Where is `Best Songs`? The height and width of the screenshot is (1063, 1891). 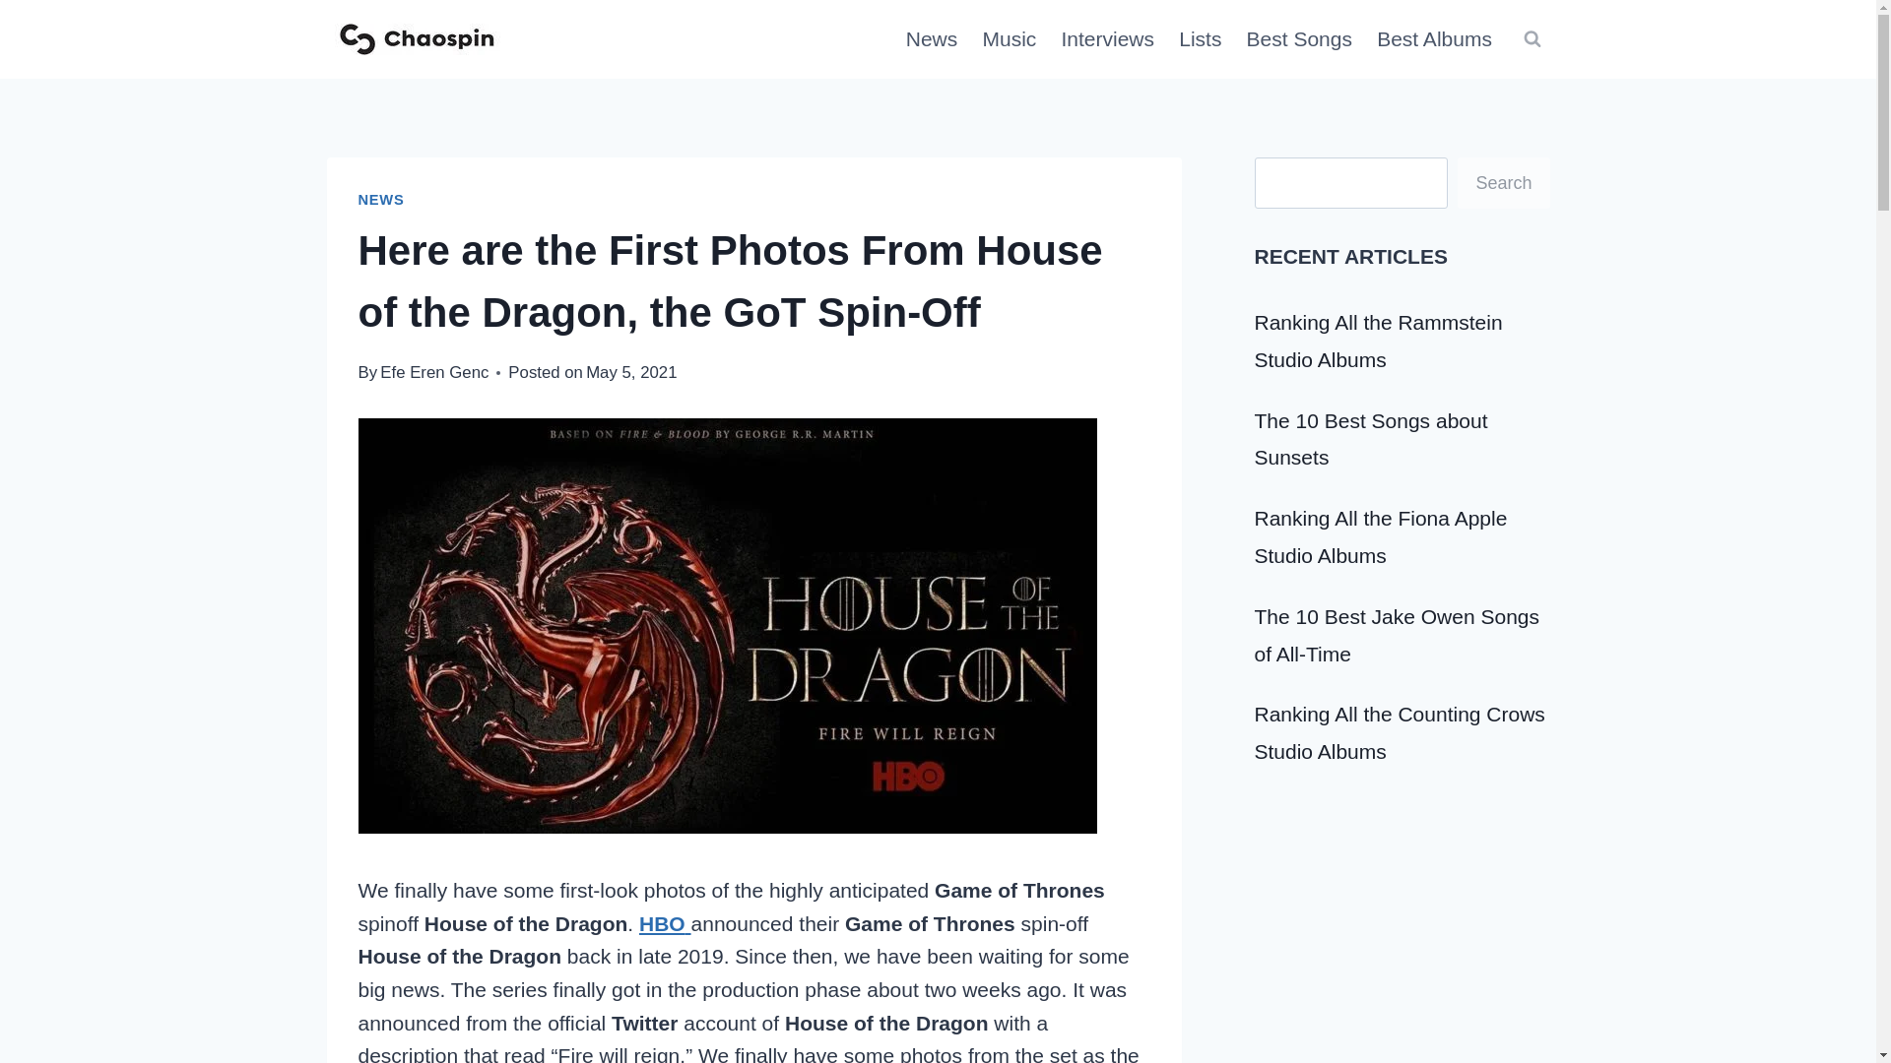
Best Songs is located at coordinates (1300, 39).